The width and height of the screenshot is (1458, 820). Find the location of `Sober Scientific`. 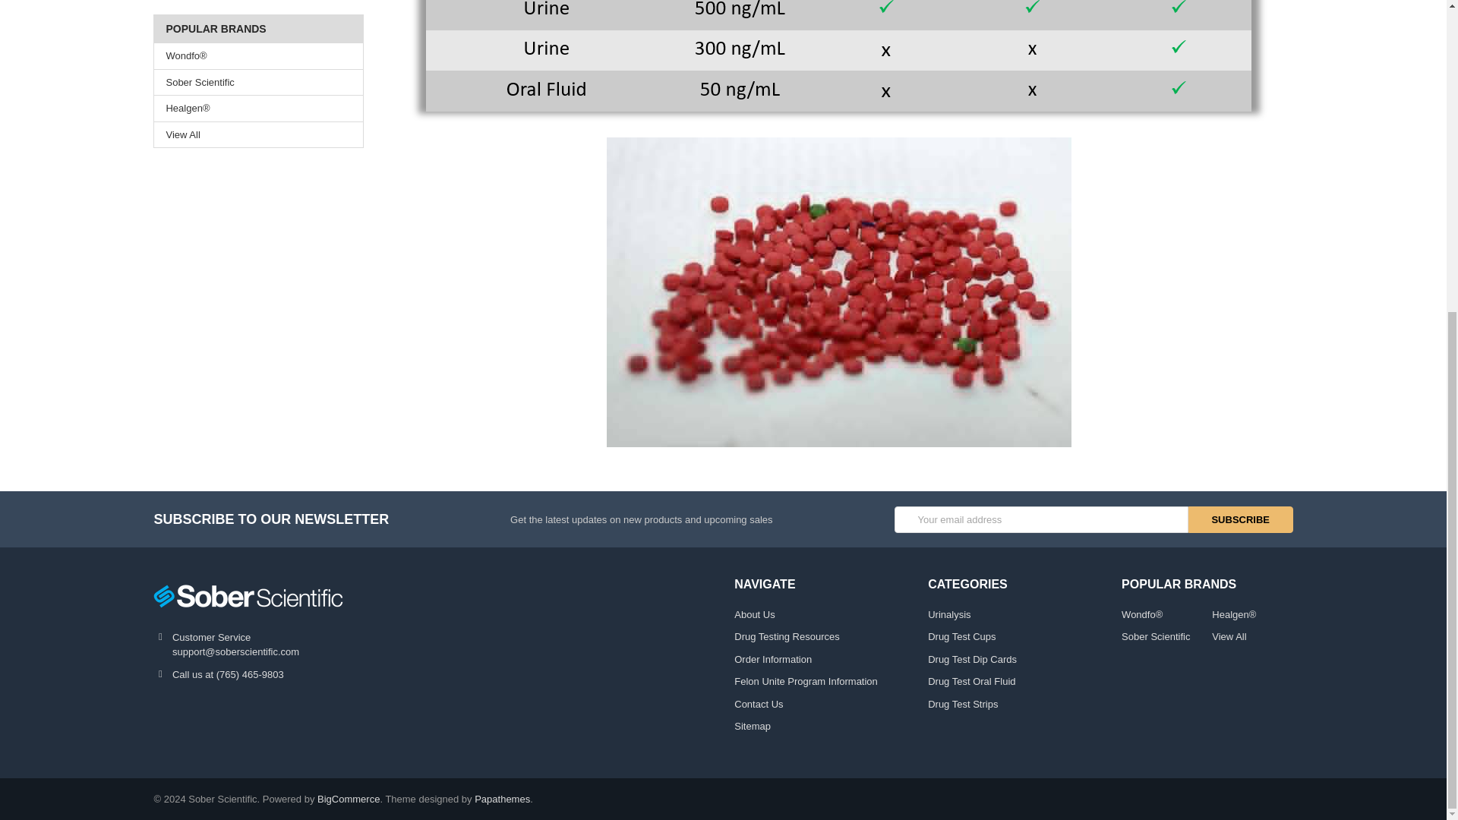

Sober Scientific is located at coordinates (258, 82).